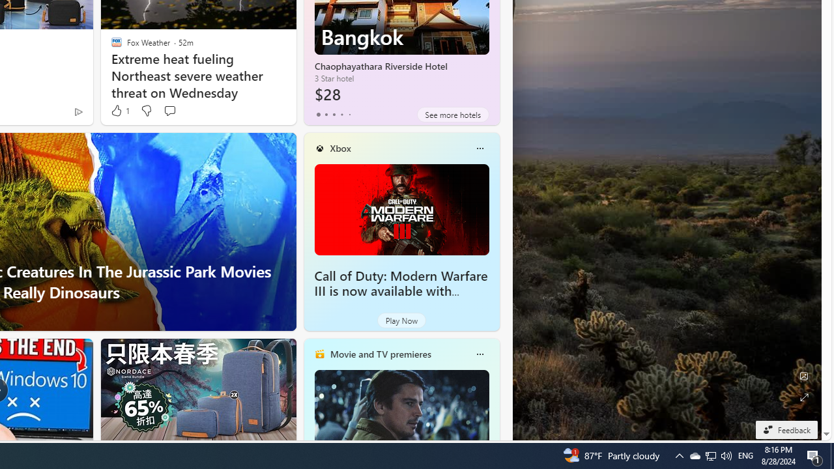  What do you see at coordinates (326, 115) in the screenshot?
I see `tab-1` at bounding box center [326, 115].